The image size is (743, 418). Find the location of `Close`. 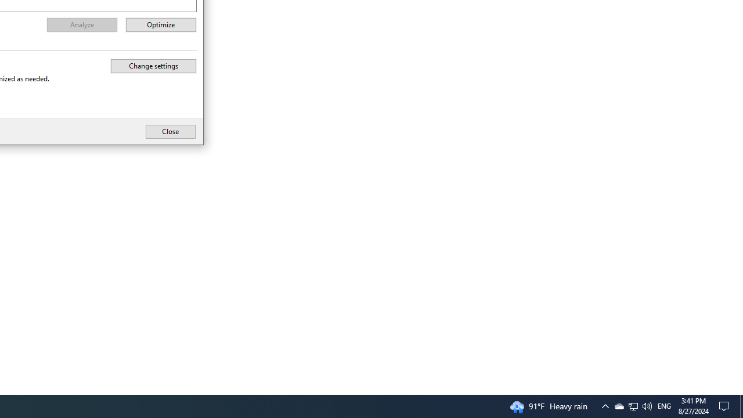

Close is located at coordinates (170, 131).